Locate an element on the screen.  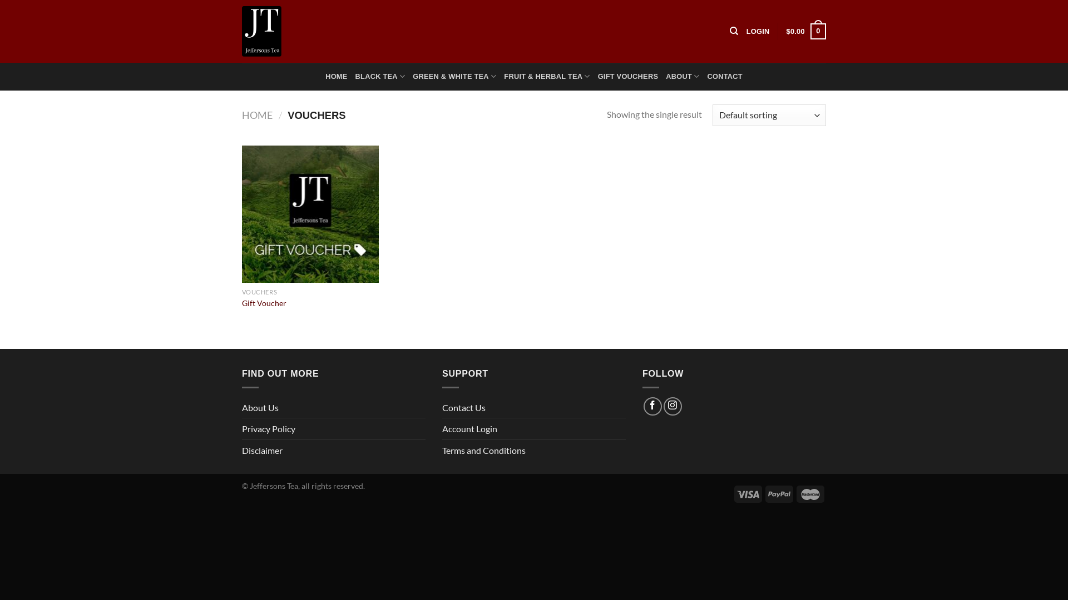
Terms and Conditions is located at coordinates (484, 451).